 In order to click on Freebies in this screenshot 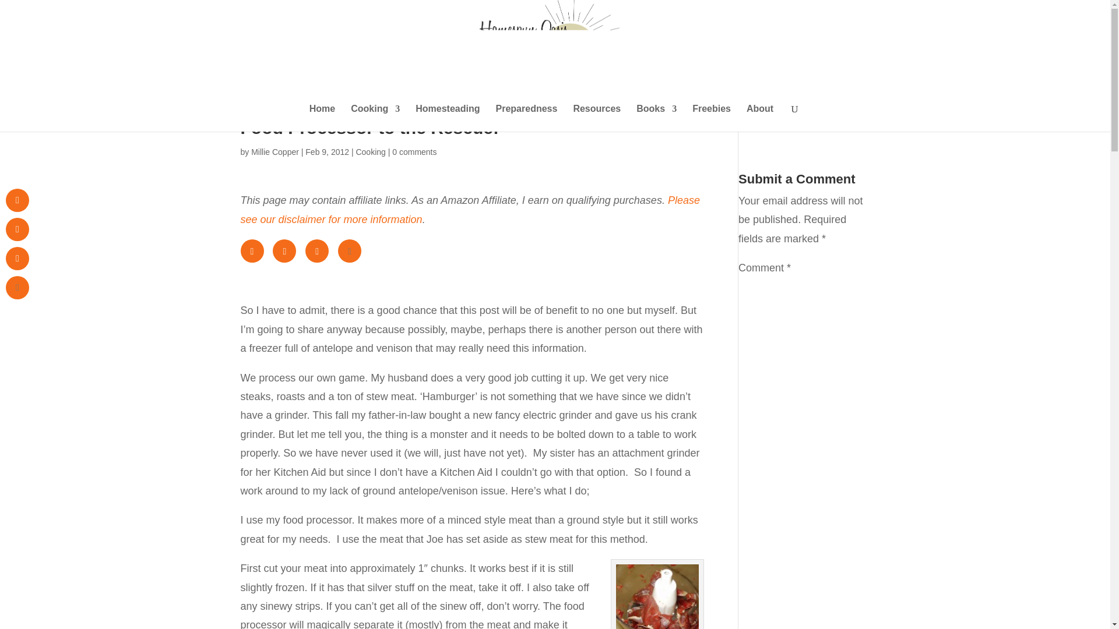, I will do `click(711, 118)`.